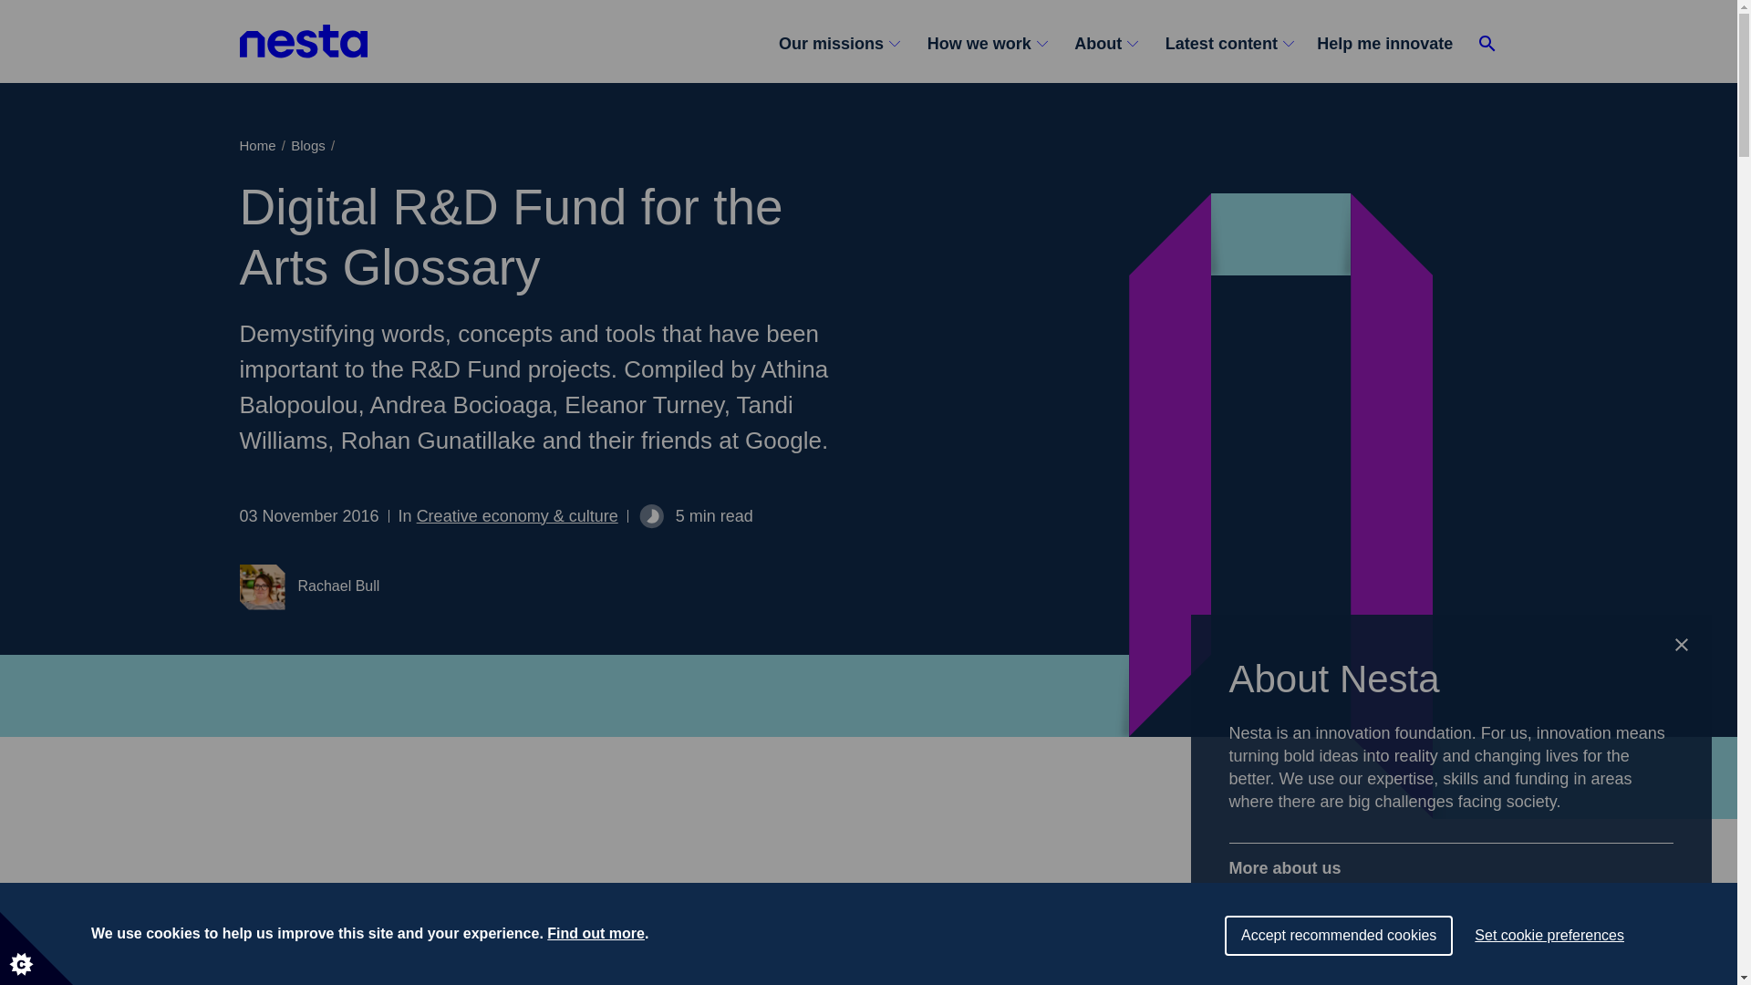 The image size is (1751, 985). I want to click on Latest content, so click(1228, 44).